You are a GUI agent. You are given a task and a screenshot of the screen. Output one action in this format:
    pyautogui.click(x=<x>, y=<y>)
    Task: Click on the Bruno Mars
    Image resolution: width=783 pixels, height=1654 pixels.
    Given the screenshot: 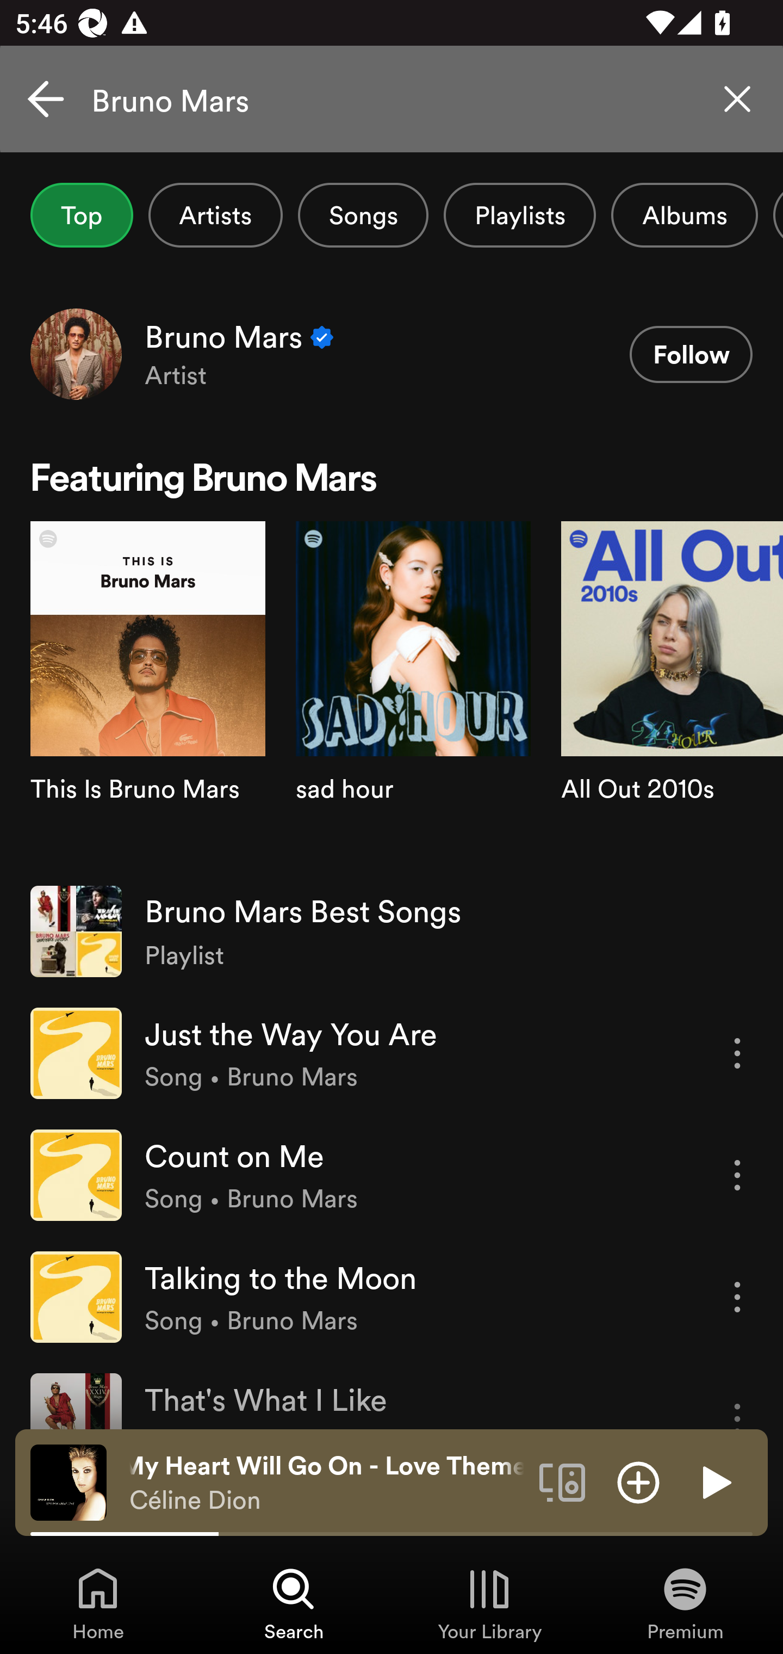 What is the action you would take?
    pyautogui.click(x=391, y=99)
    